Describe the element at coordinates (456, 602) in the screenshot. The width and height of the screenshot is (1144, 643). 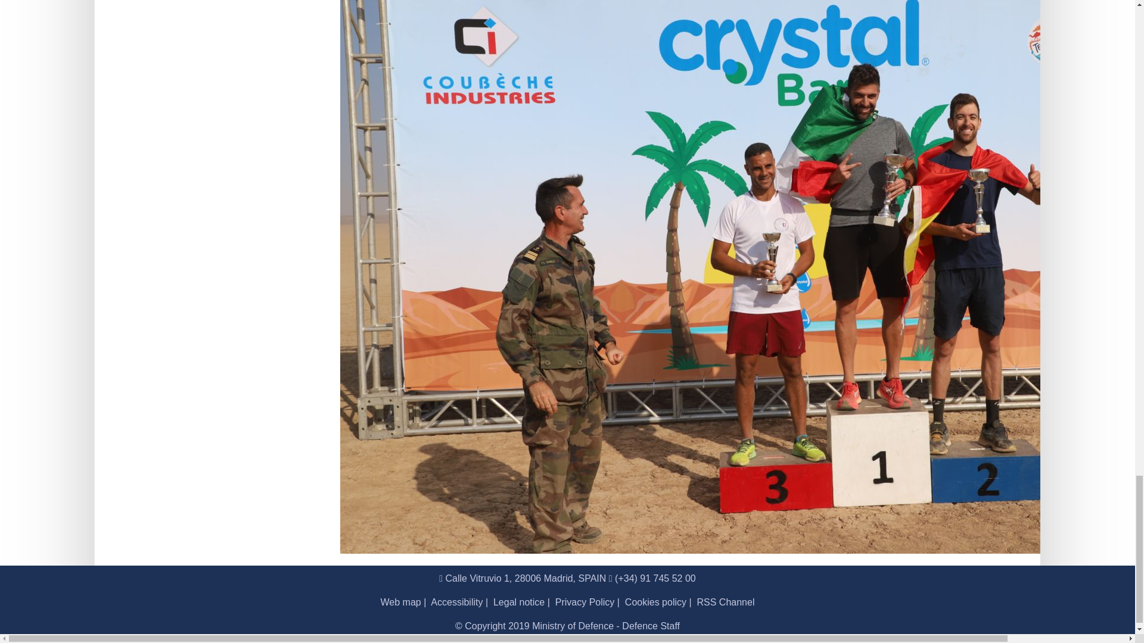
I see `Accessibility` at that location.